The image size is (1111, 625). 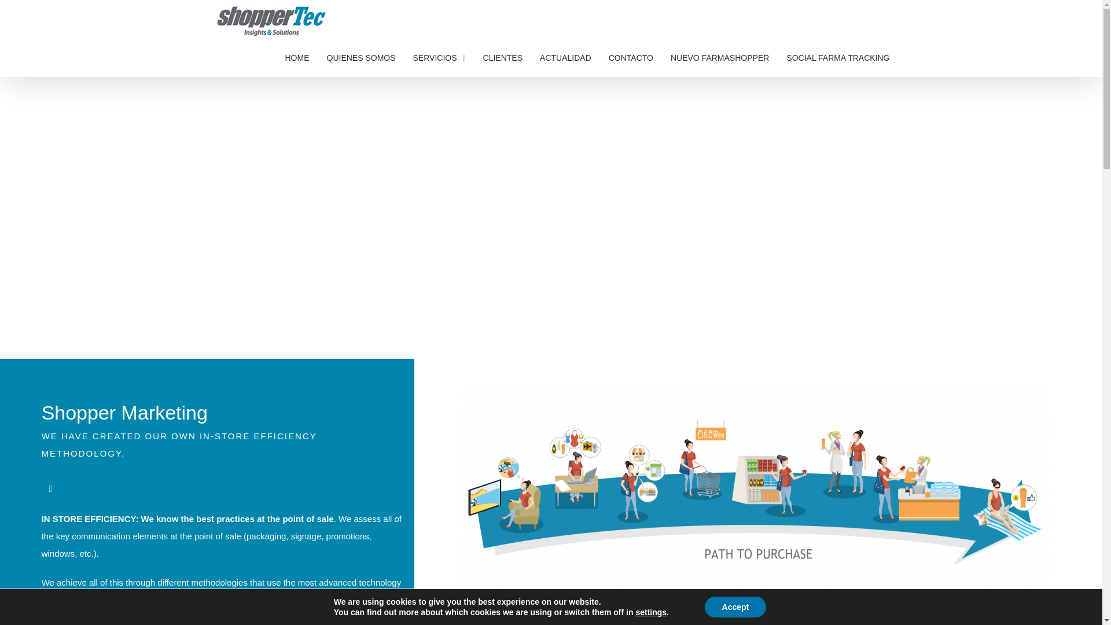 What do you see at coordinates (631, 58) in the screenshot?
I see `CONTACTO` at bounding box center [631, 58].